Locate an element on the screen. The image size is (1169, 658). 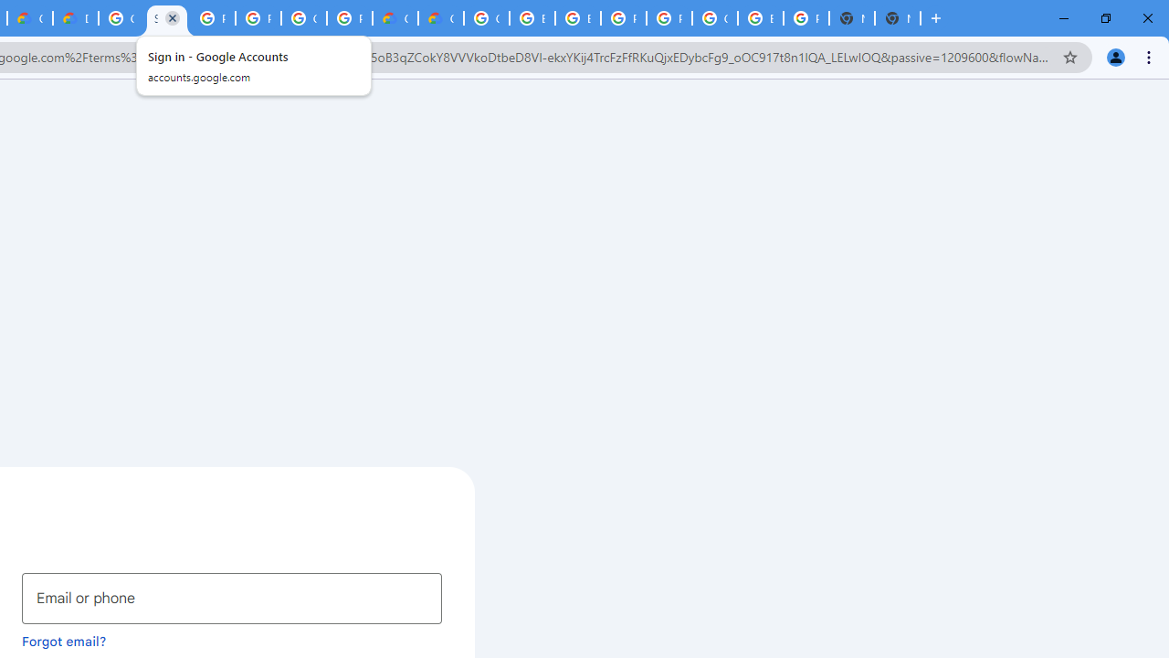
Email or phone is located at coordinates (232, 598).